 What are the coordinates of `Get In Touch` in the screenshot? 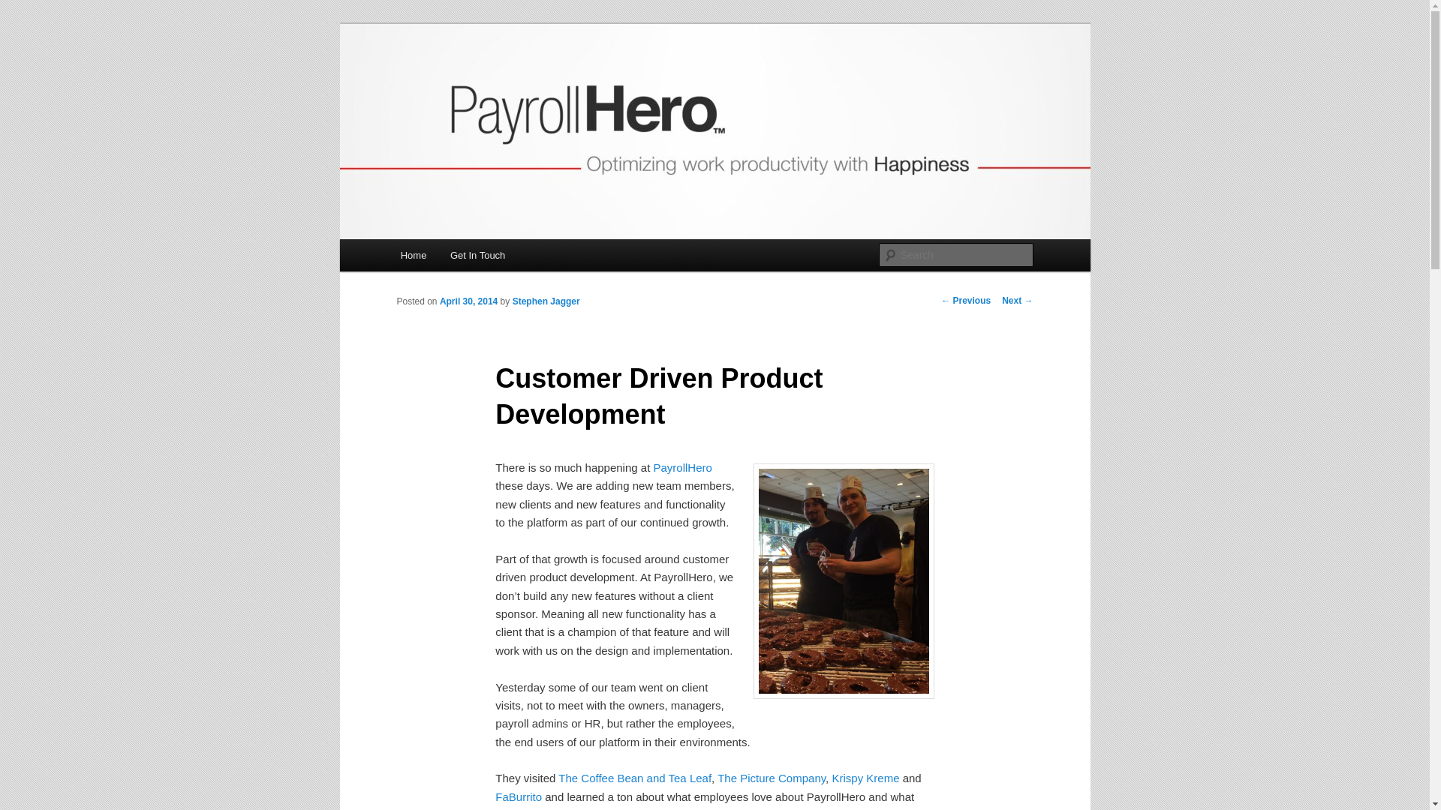 It's located at (477, 255).